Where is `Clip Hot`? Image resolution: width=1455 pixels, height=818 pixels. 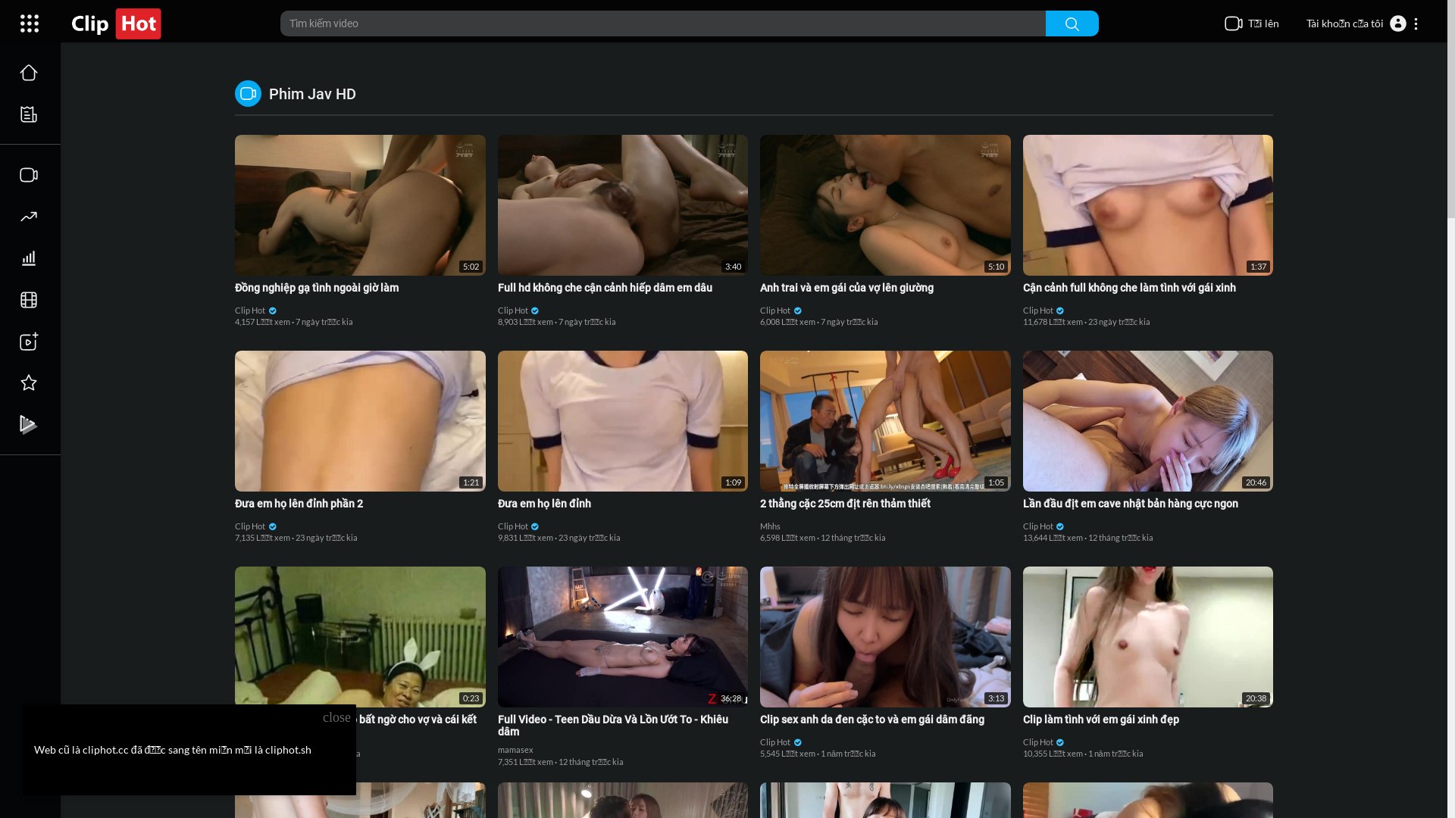 Clip Hot is located at coordinates (256, 311).